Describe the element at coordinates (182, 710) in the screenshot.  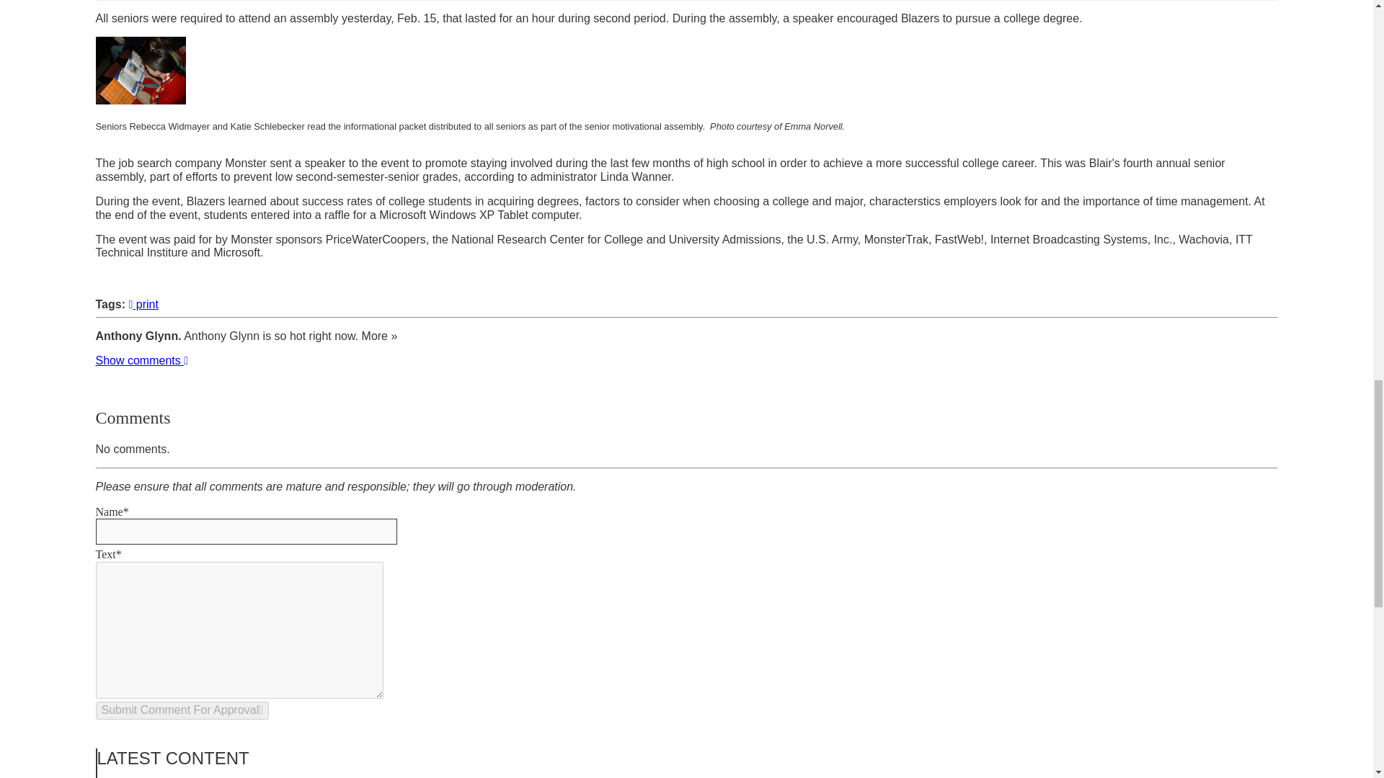
I see `Submit Comment For Approval` at that location.